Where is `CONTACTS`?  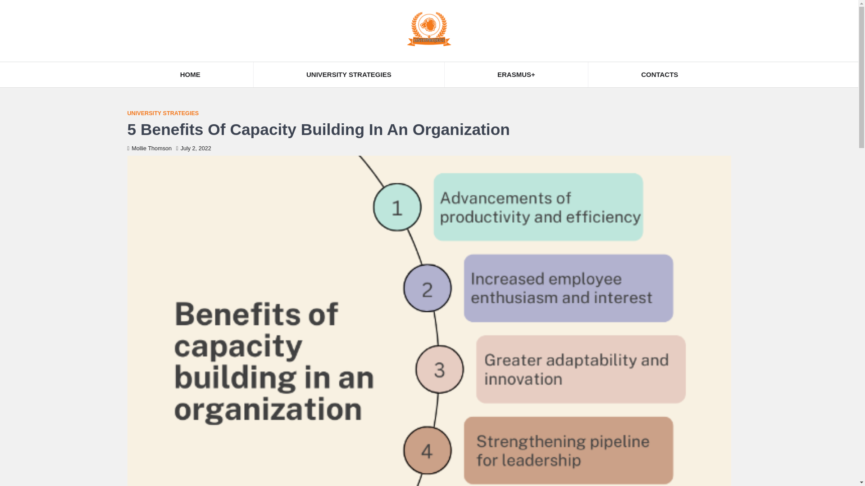
CONTACTS is located at coordinates (660, 75).